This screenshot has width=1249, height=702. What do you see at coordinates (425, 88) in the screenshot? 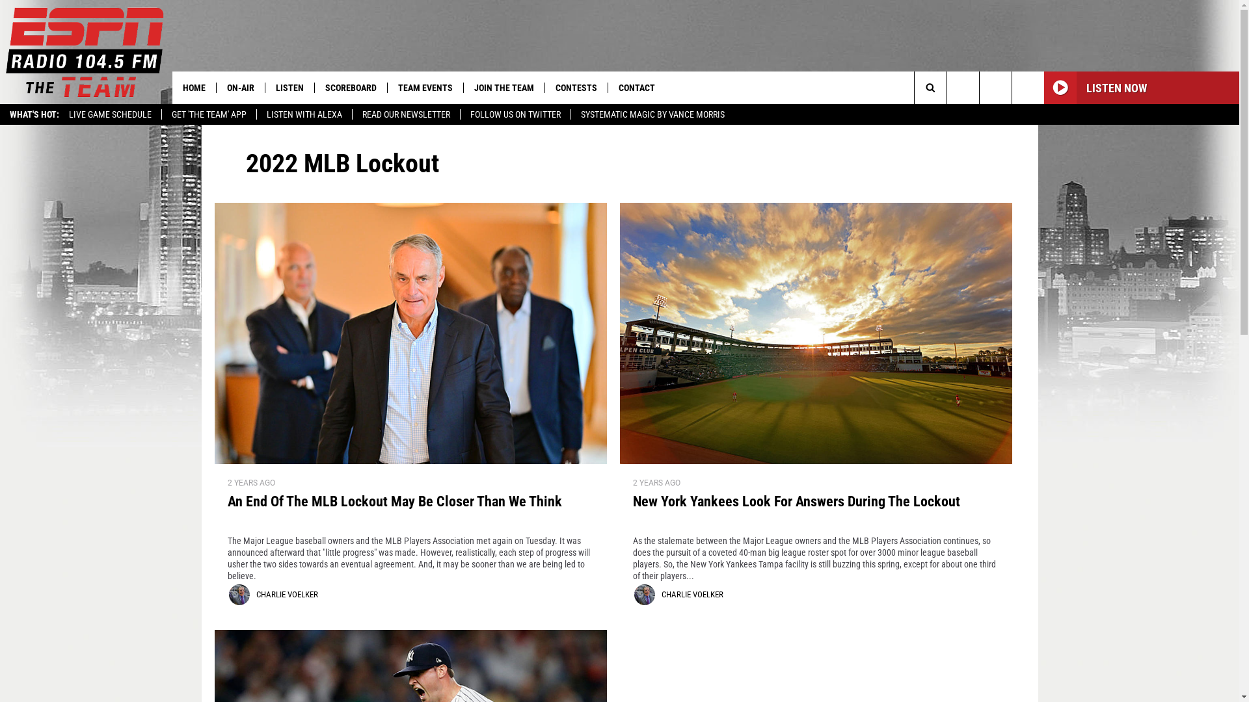
I see `TEAM EVENTS` at bounding box center [425, 88].